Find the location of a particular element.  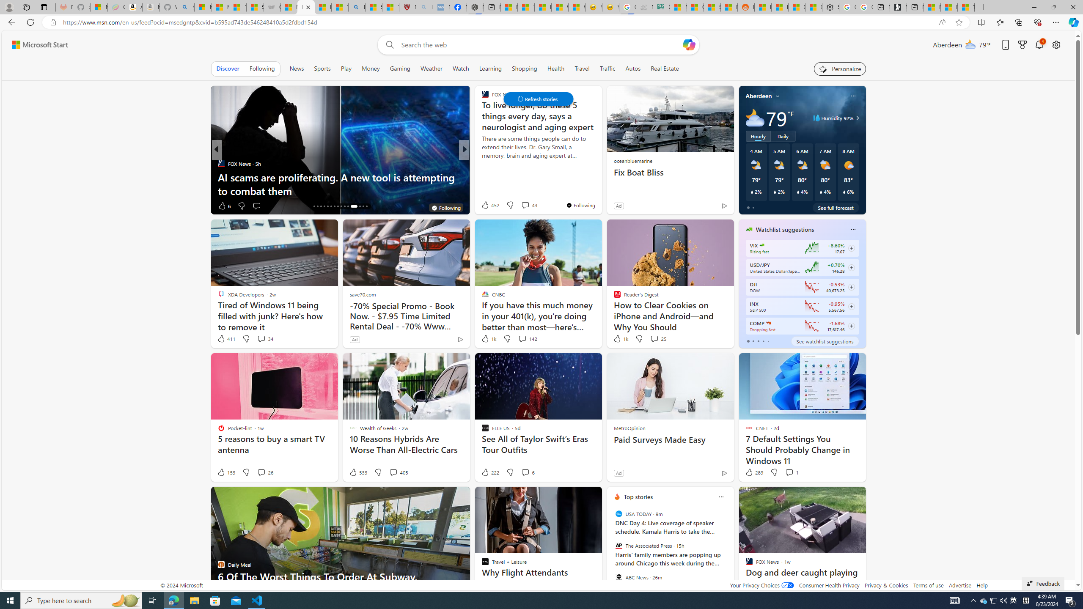

533 Like is located at coordinates (358, 472).